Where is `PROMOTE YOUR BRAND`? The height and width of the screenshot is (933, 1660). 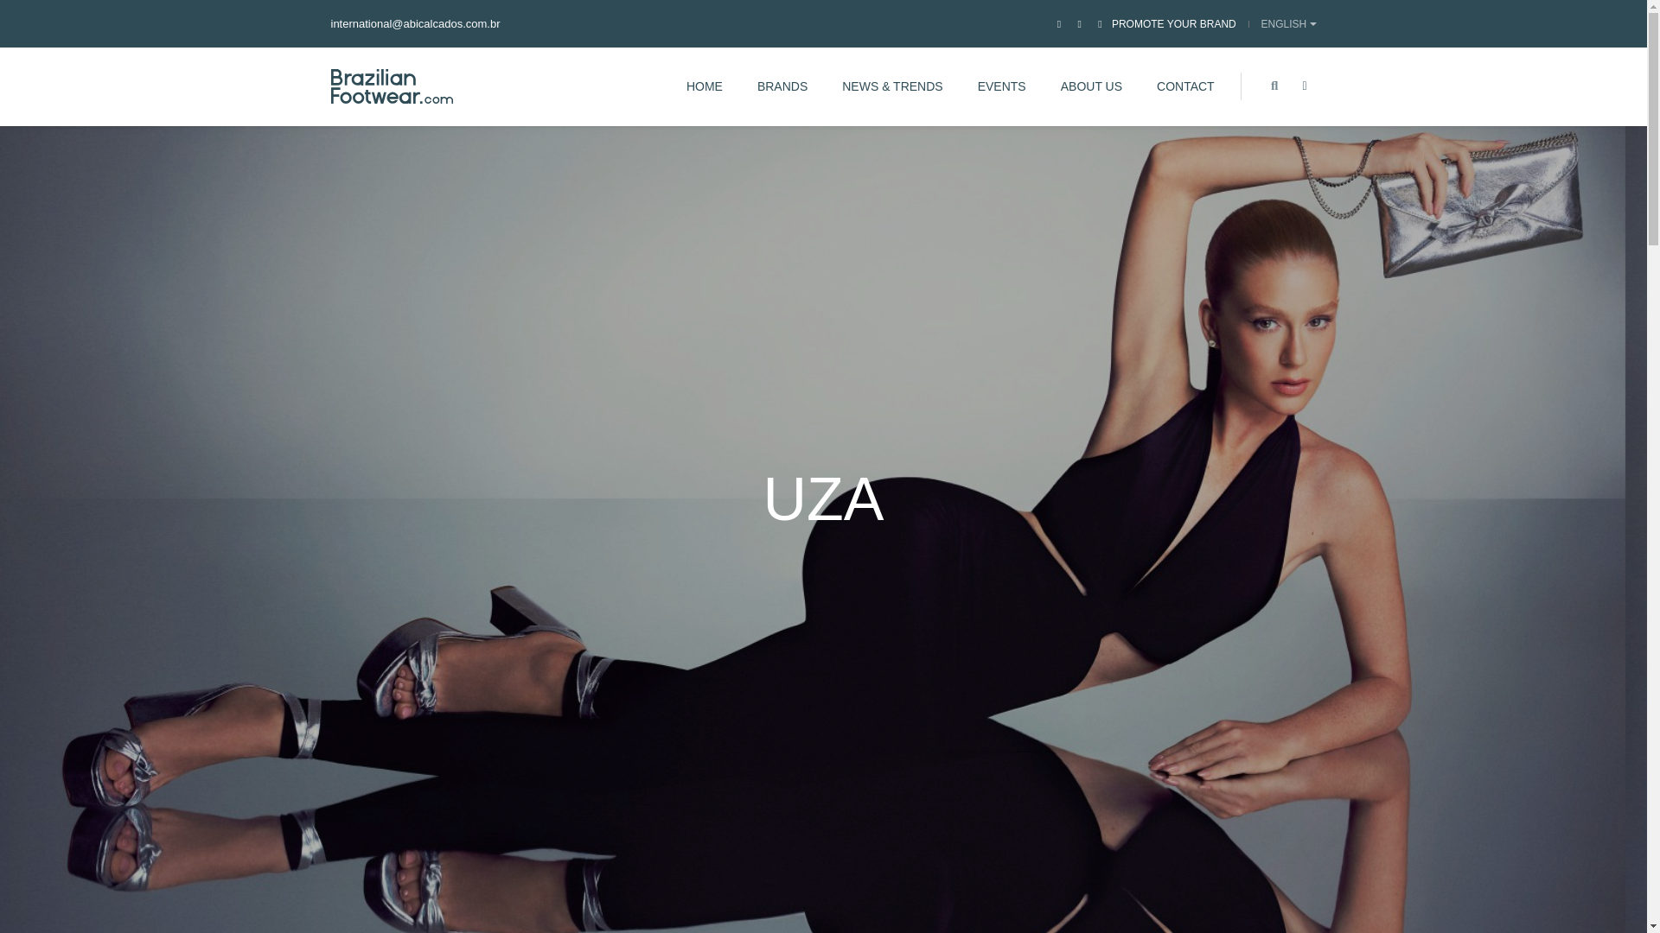 PROMOTE YOUR BRAND is located at coordinates (1174, 22).